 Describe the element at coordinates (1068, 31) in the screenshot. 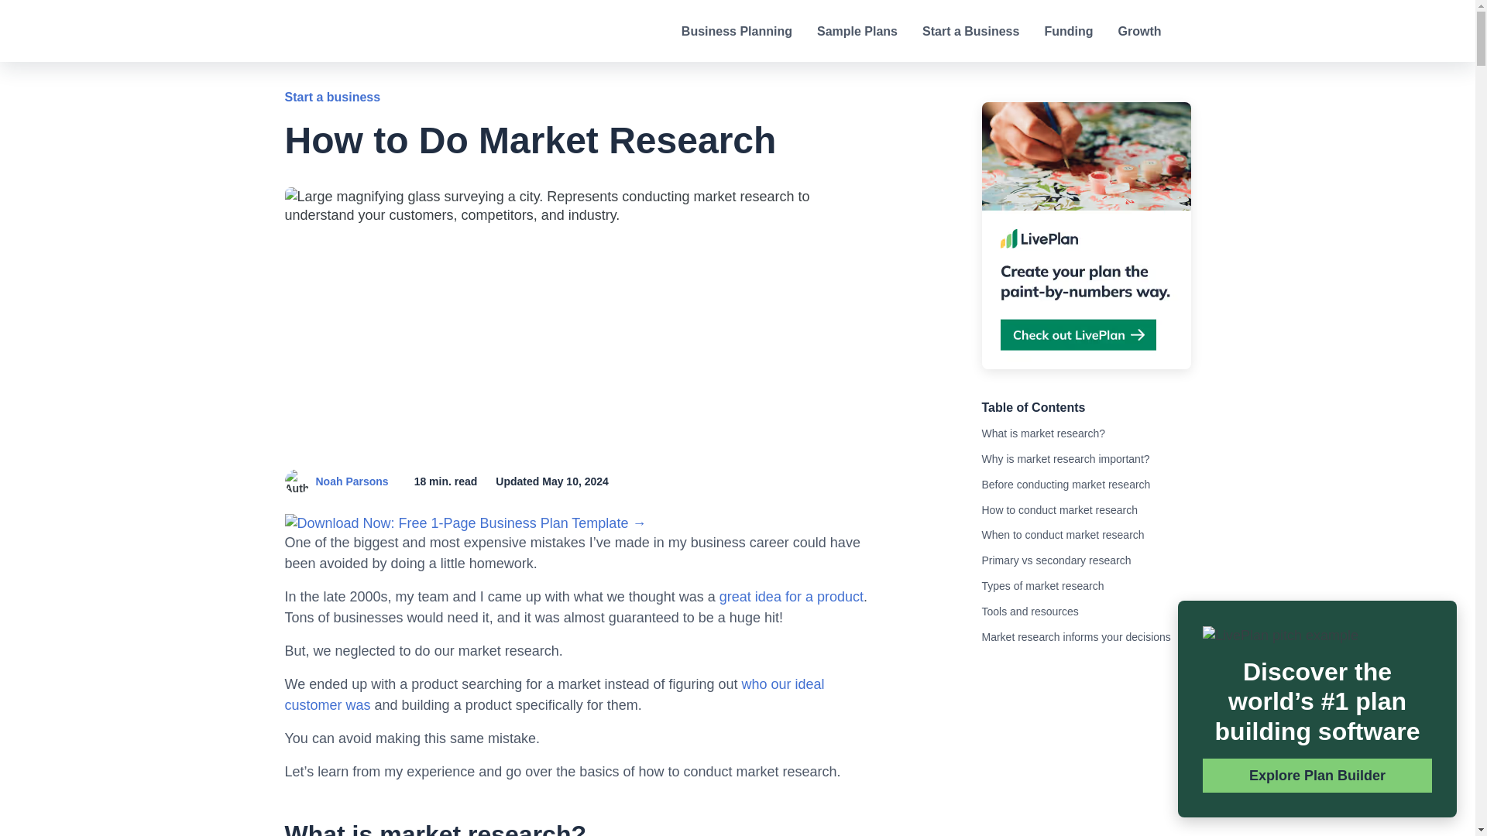

I see `Funding` at that location.